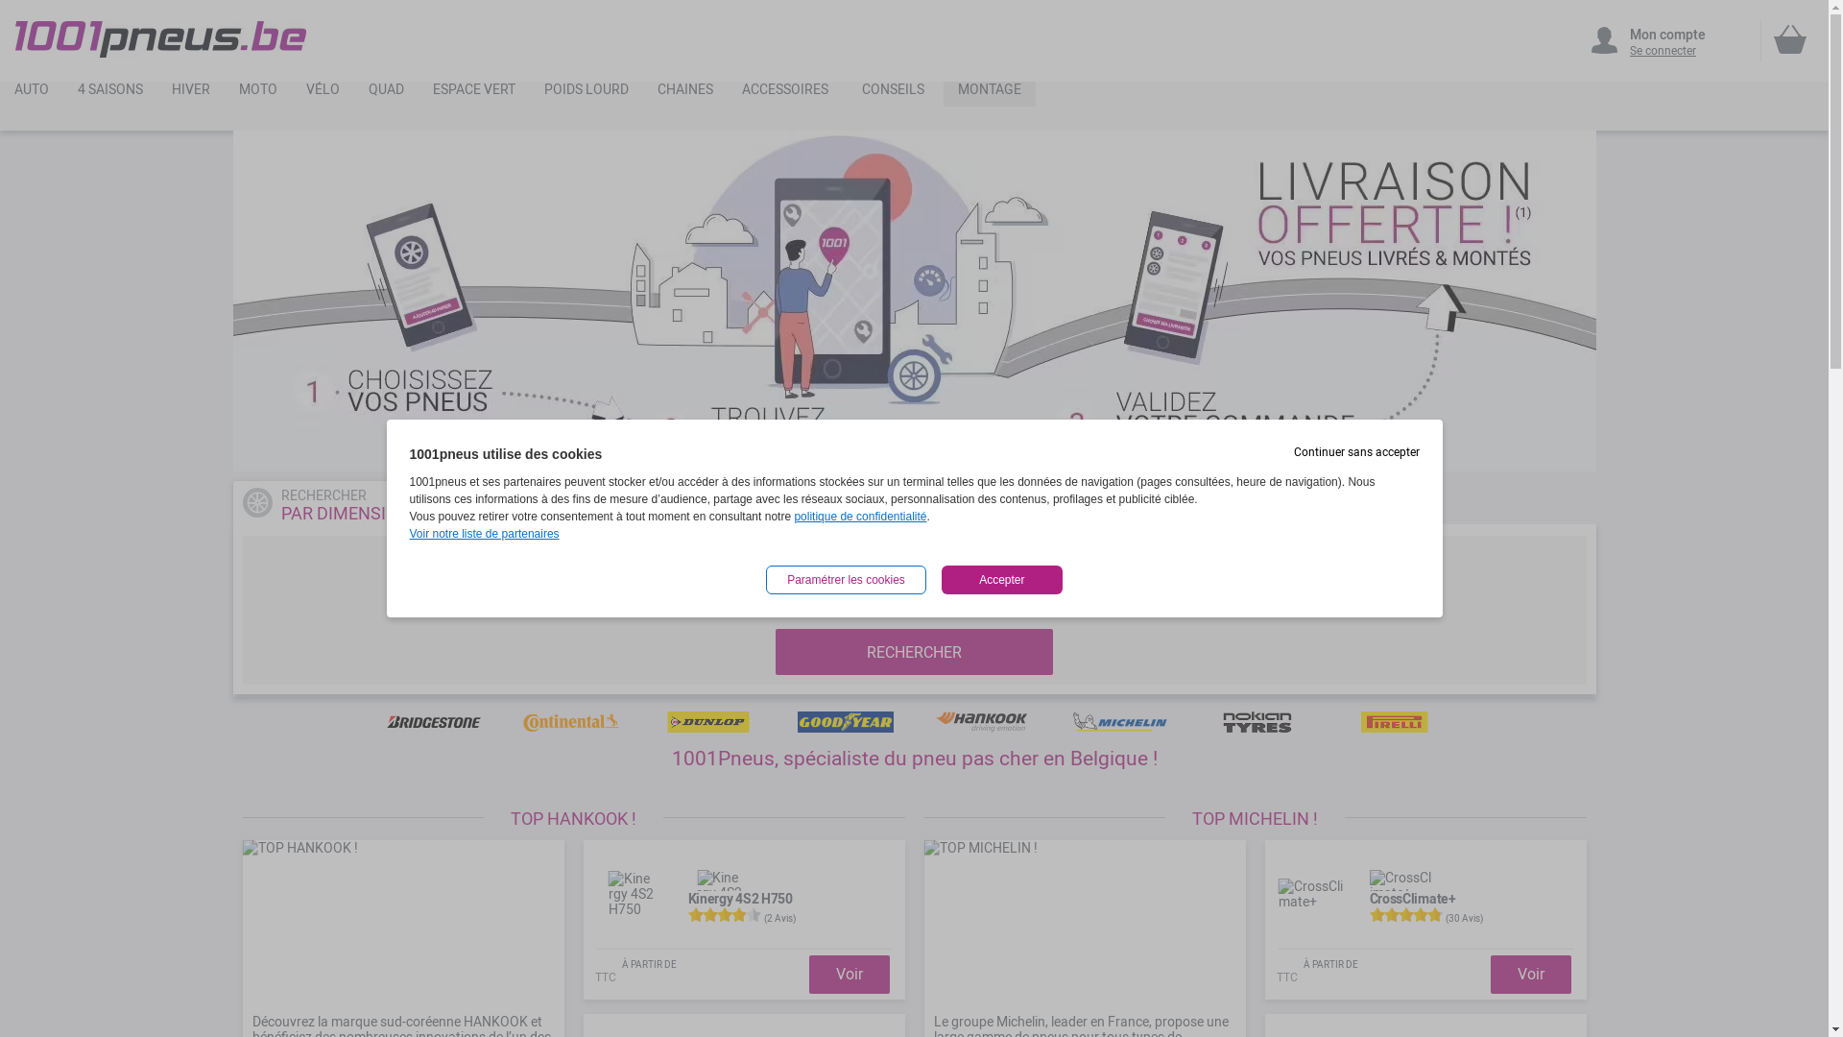  Describe the element at coordinates (386, 94) in the screenshot. I see `QUAD` at that location.